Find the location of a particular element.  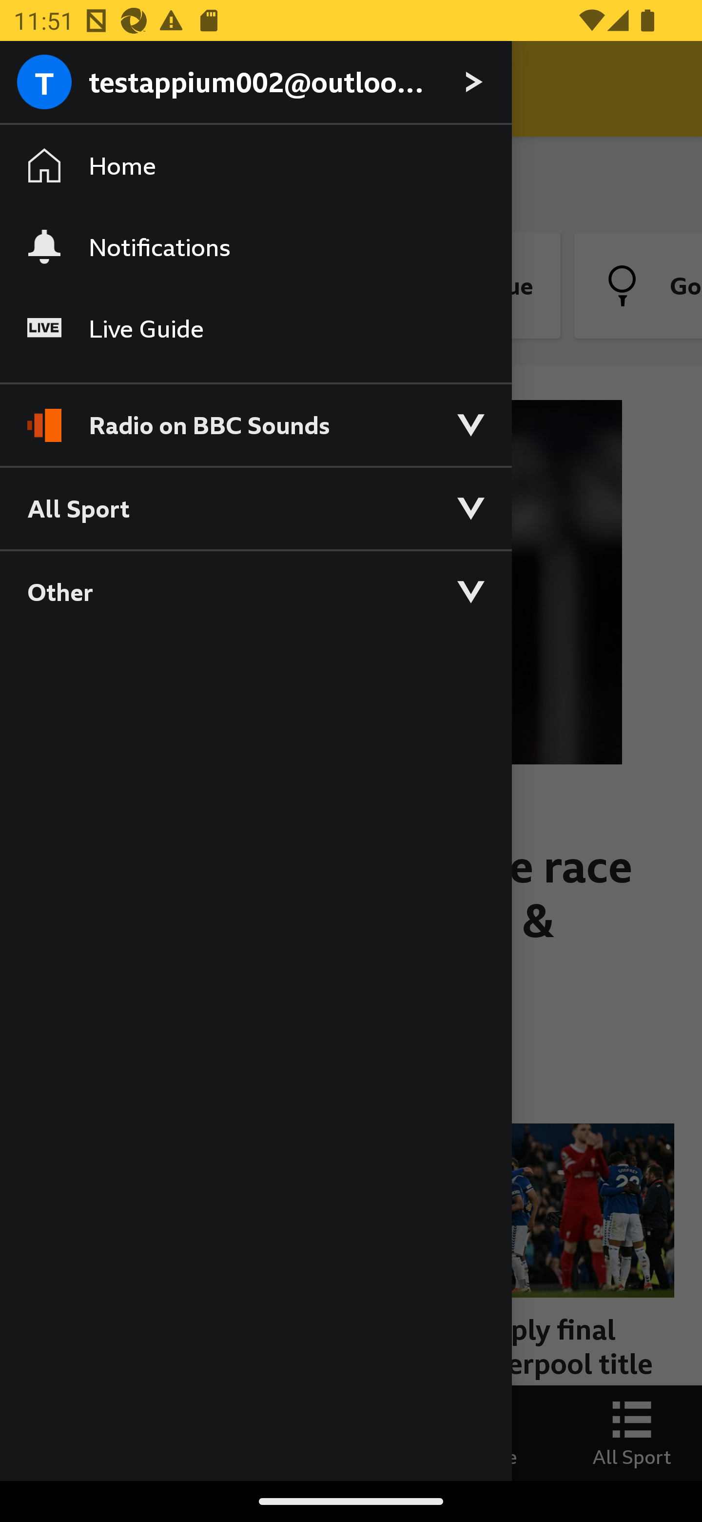

All Sport is located at coordinates (255, 507).